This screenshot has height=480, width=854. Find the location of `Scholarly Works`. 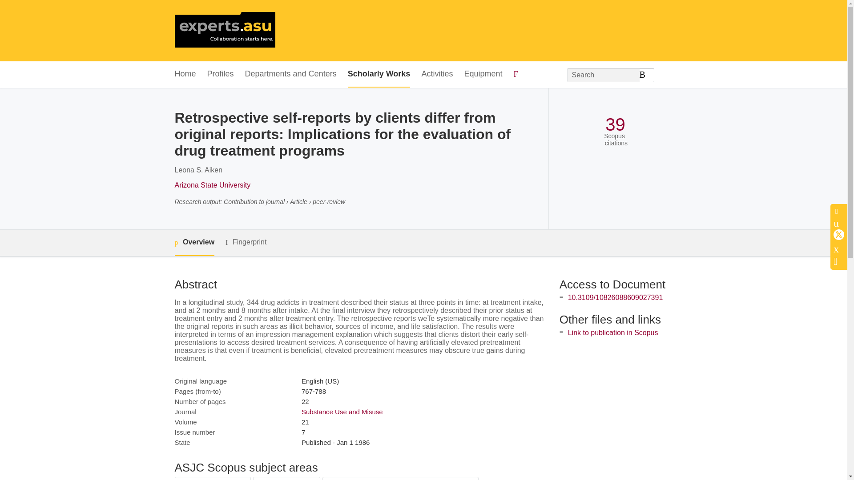

Scholarly Works is located at coordinates (379, 74).